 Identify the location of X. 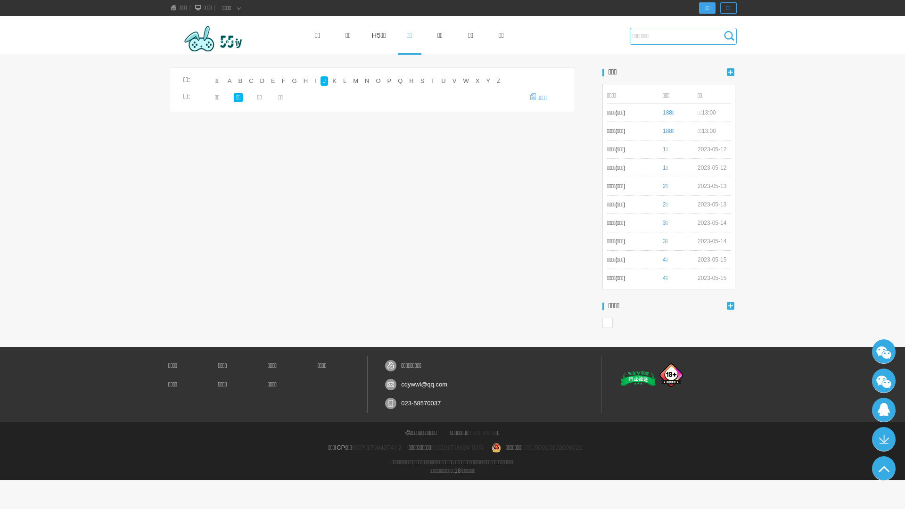
(478, 81).